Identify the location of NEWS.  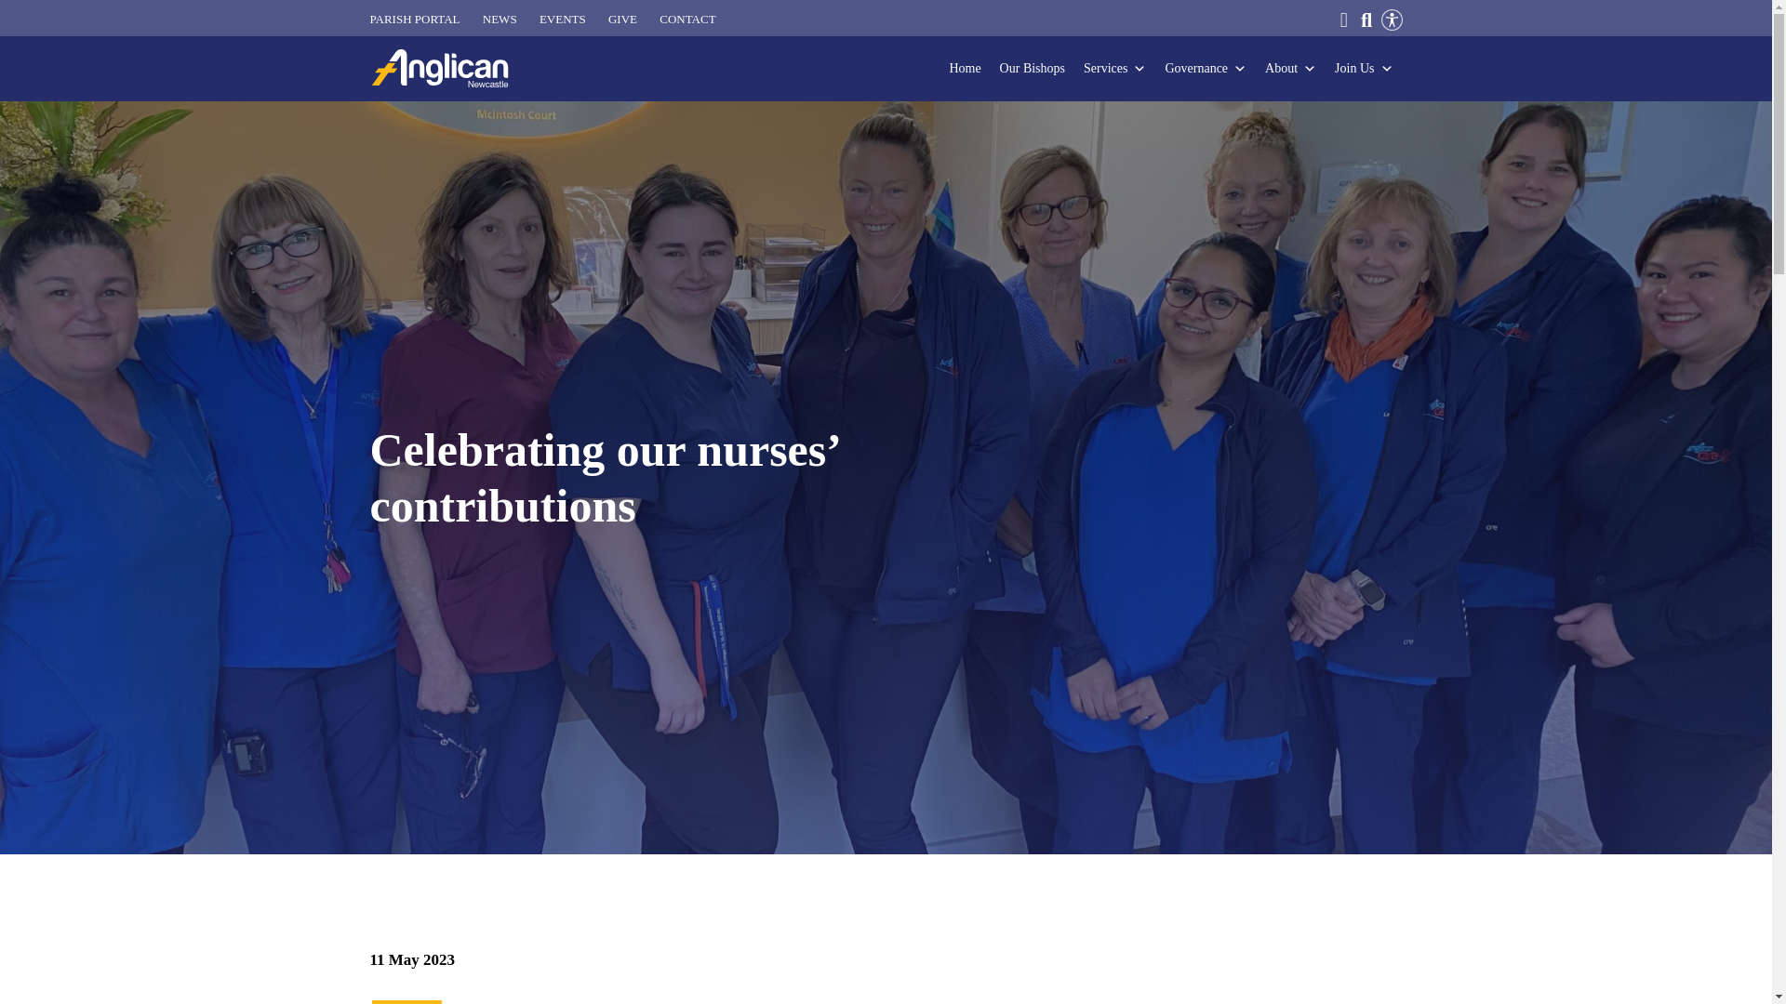
(500, 20).